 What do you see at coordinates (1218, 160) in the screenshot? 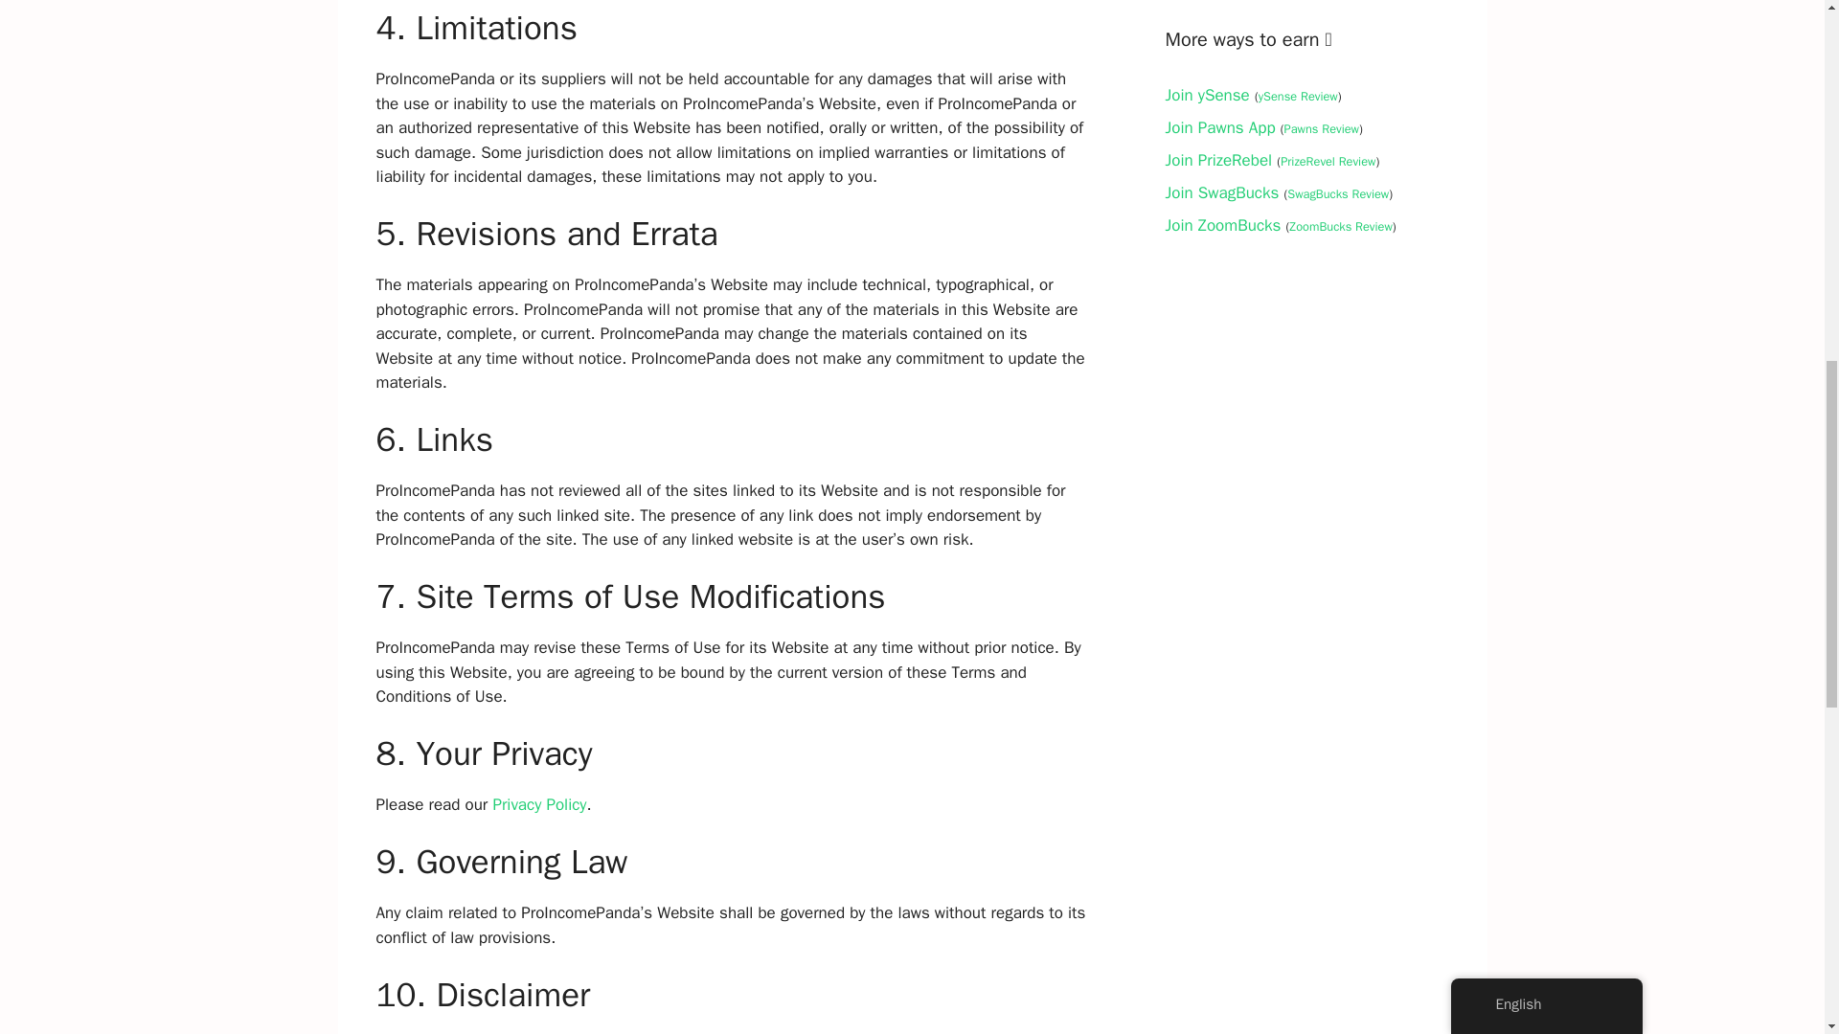
I see `Join PrizeRebel` at bounding box center [1218, 160].